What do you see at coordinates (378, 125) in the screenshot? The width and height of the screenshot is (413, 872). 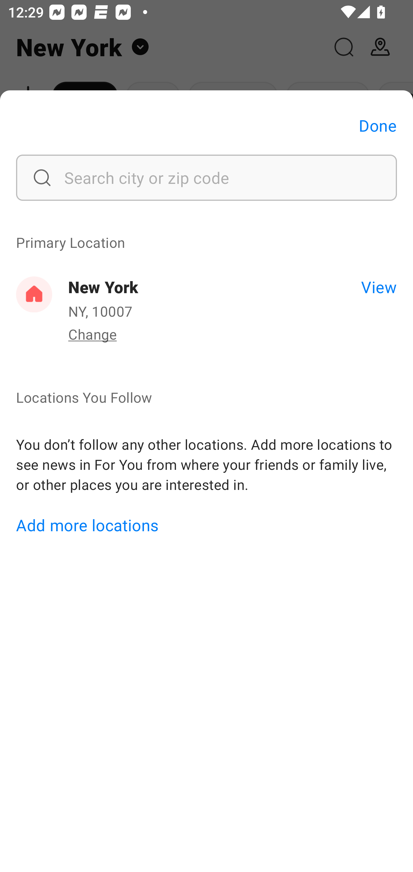 I see `Done` at bounding box center [378, 125].